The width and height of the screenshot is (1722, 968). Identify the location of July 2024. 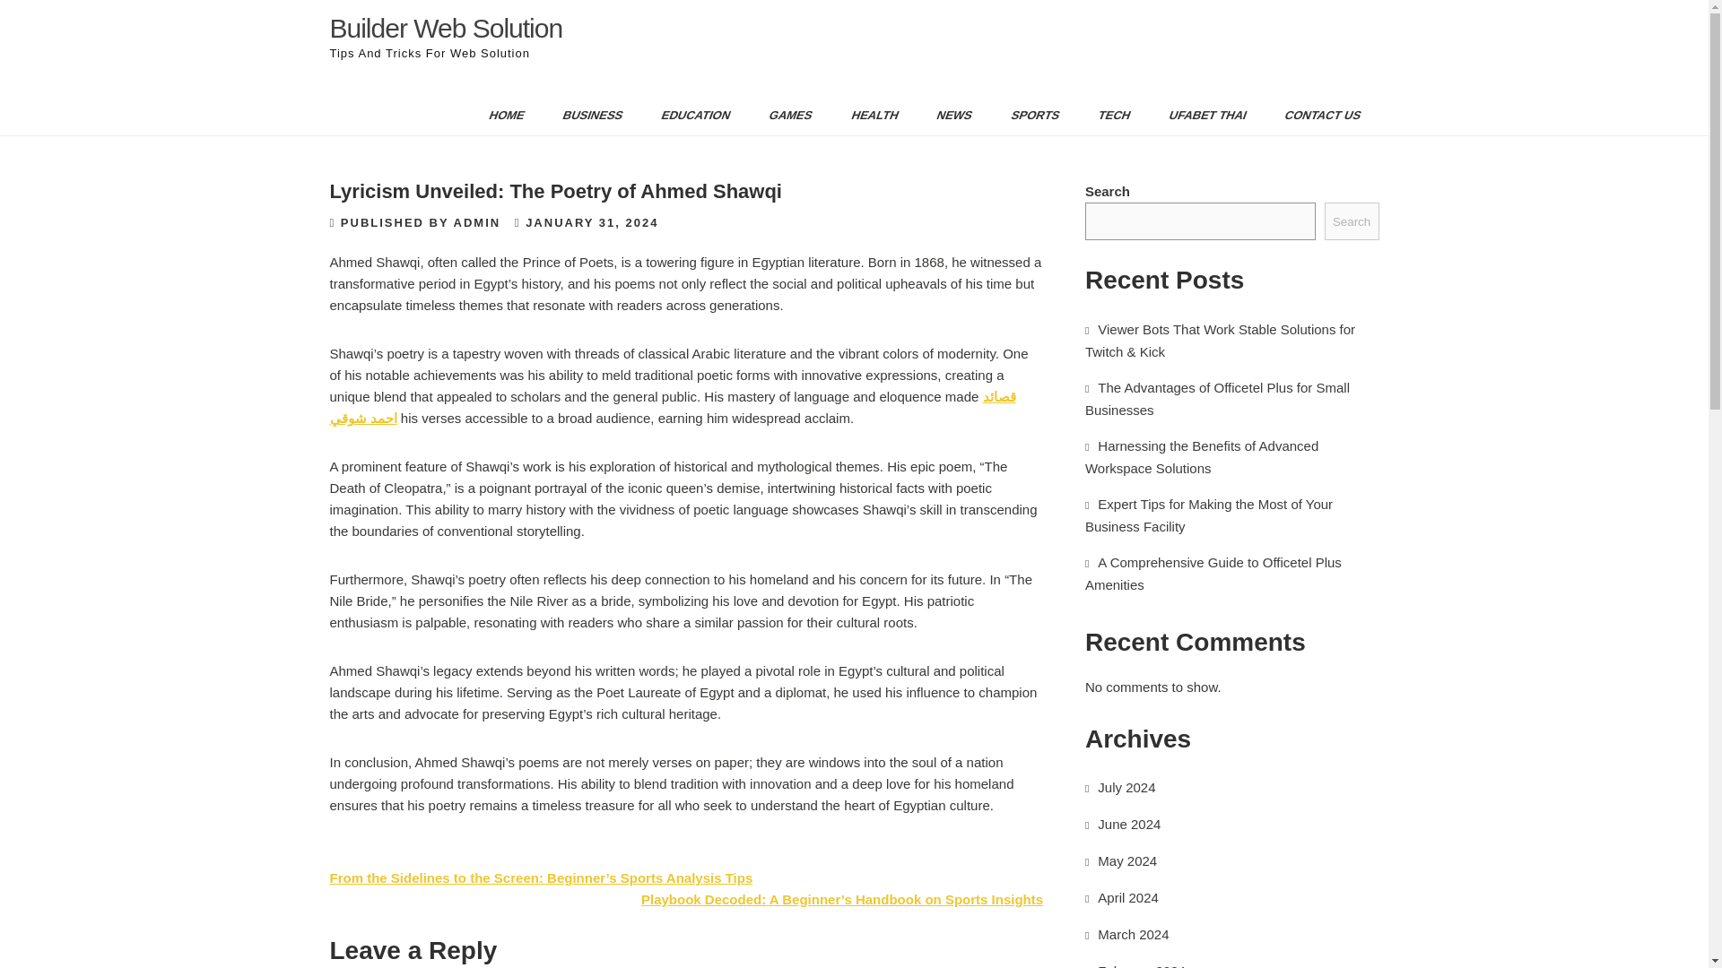
(1126, 787).